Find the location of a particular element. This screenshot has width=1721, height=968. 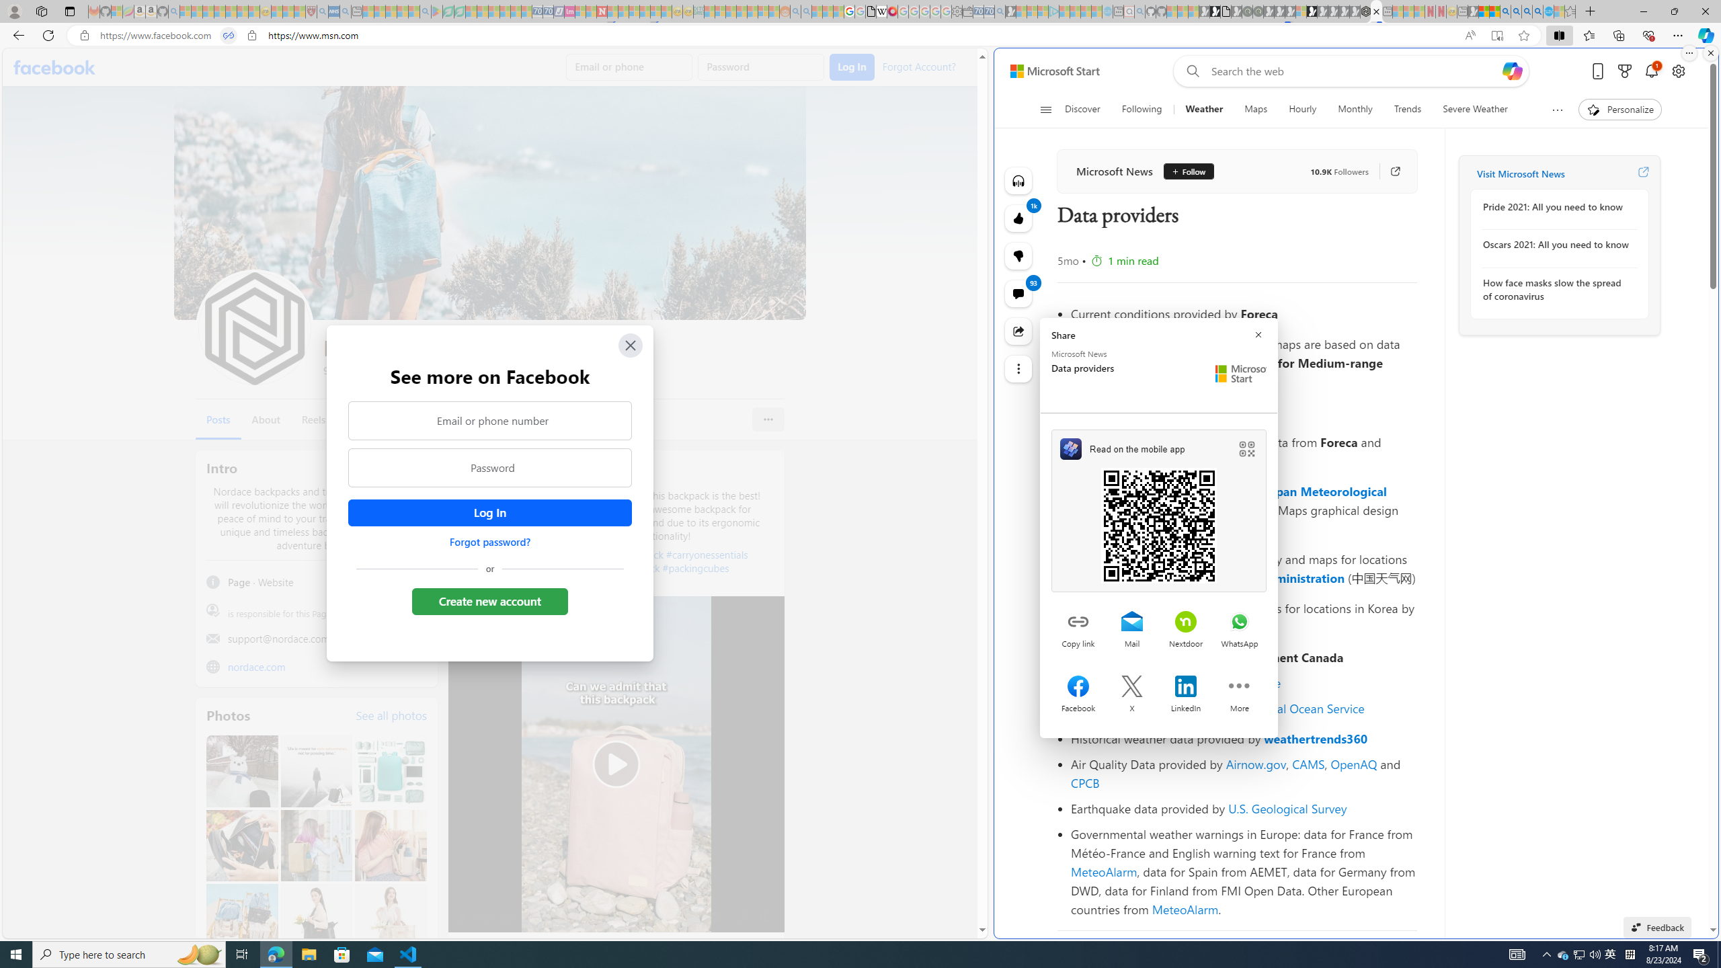

Read on the mobile app is located at coordinates (1159, 511).